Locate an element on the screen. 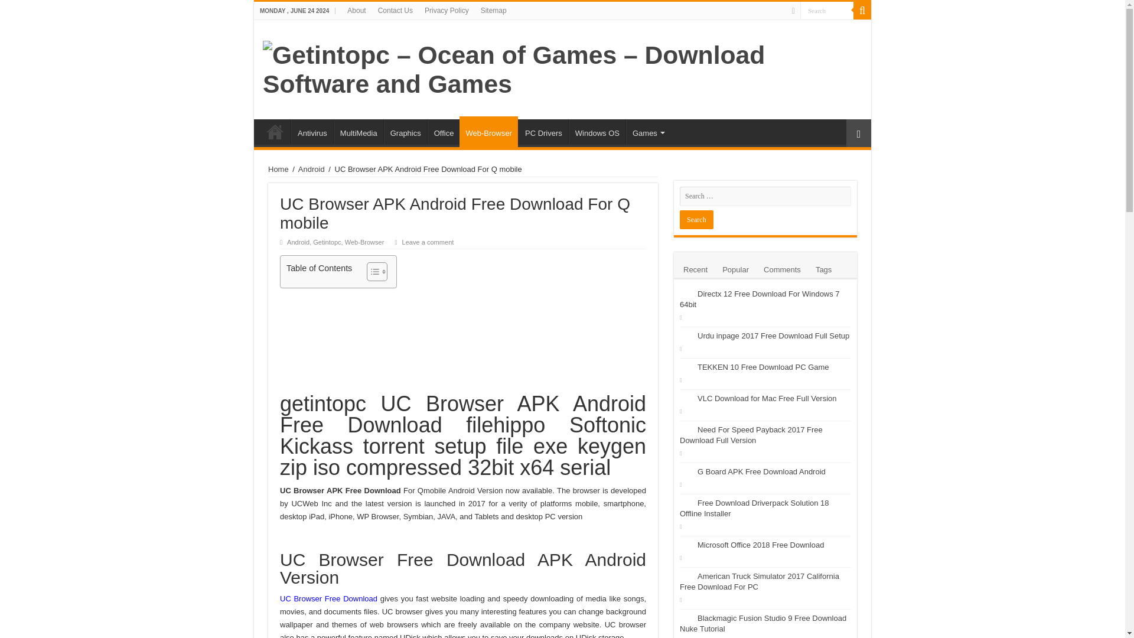 The image size is (1134, 638). Privacy Policy is located at coordinates (447, 11).